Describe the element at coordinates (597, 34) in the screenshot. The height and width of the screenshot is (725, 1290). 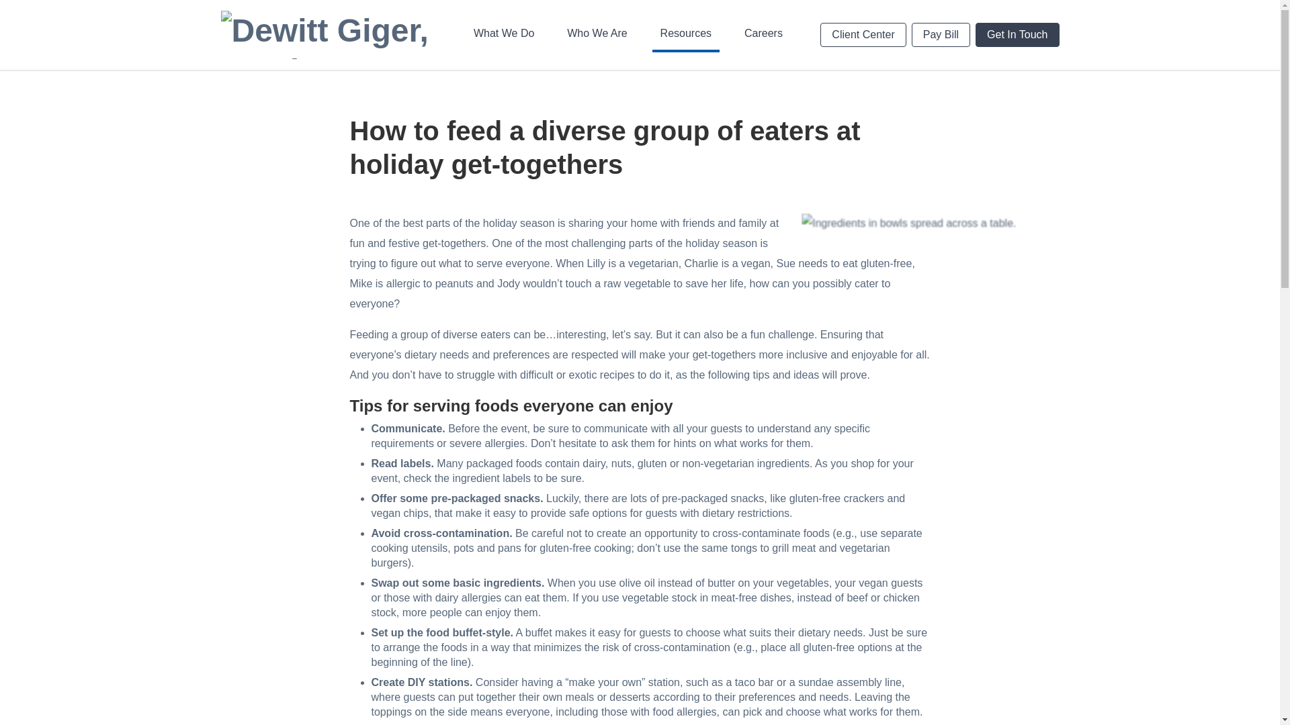
I see `Who We Are` at that location.